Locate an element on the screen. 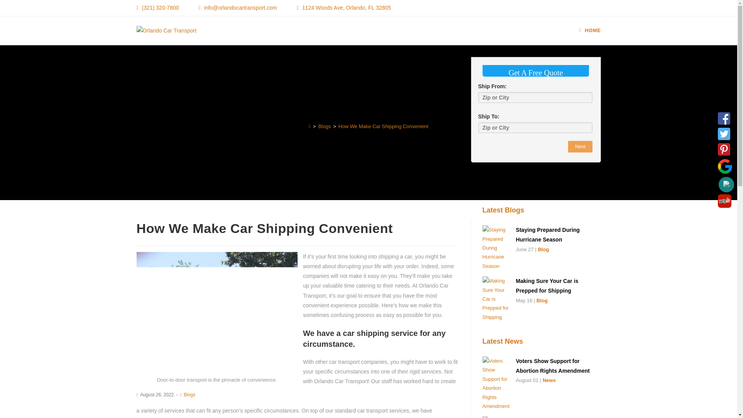  Next is located at coordinates (580, 146).